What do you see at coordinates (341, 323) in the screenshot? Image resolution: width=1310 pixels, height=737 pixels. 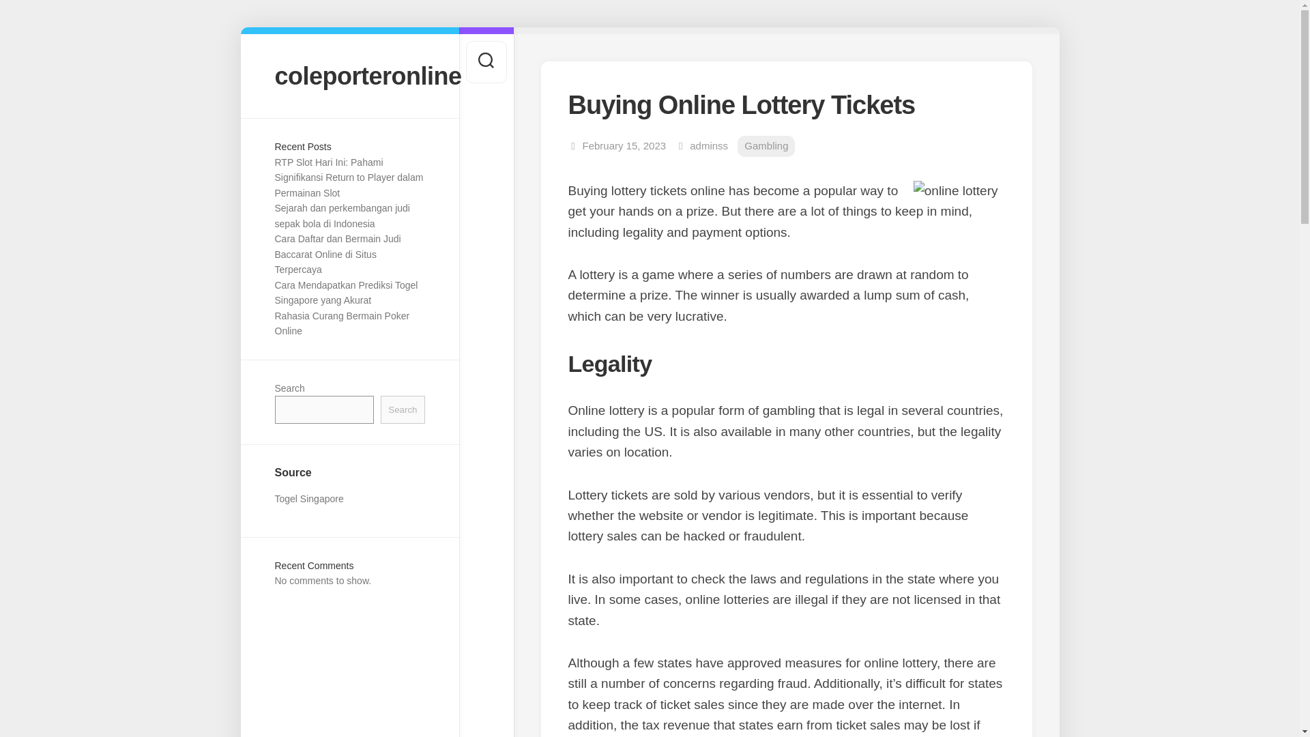 I see `Rahasia Curang Bermain Poker Online` at bounding box center [341, 323].